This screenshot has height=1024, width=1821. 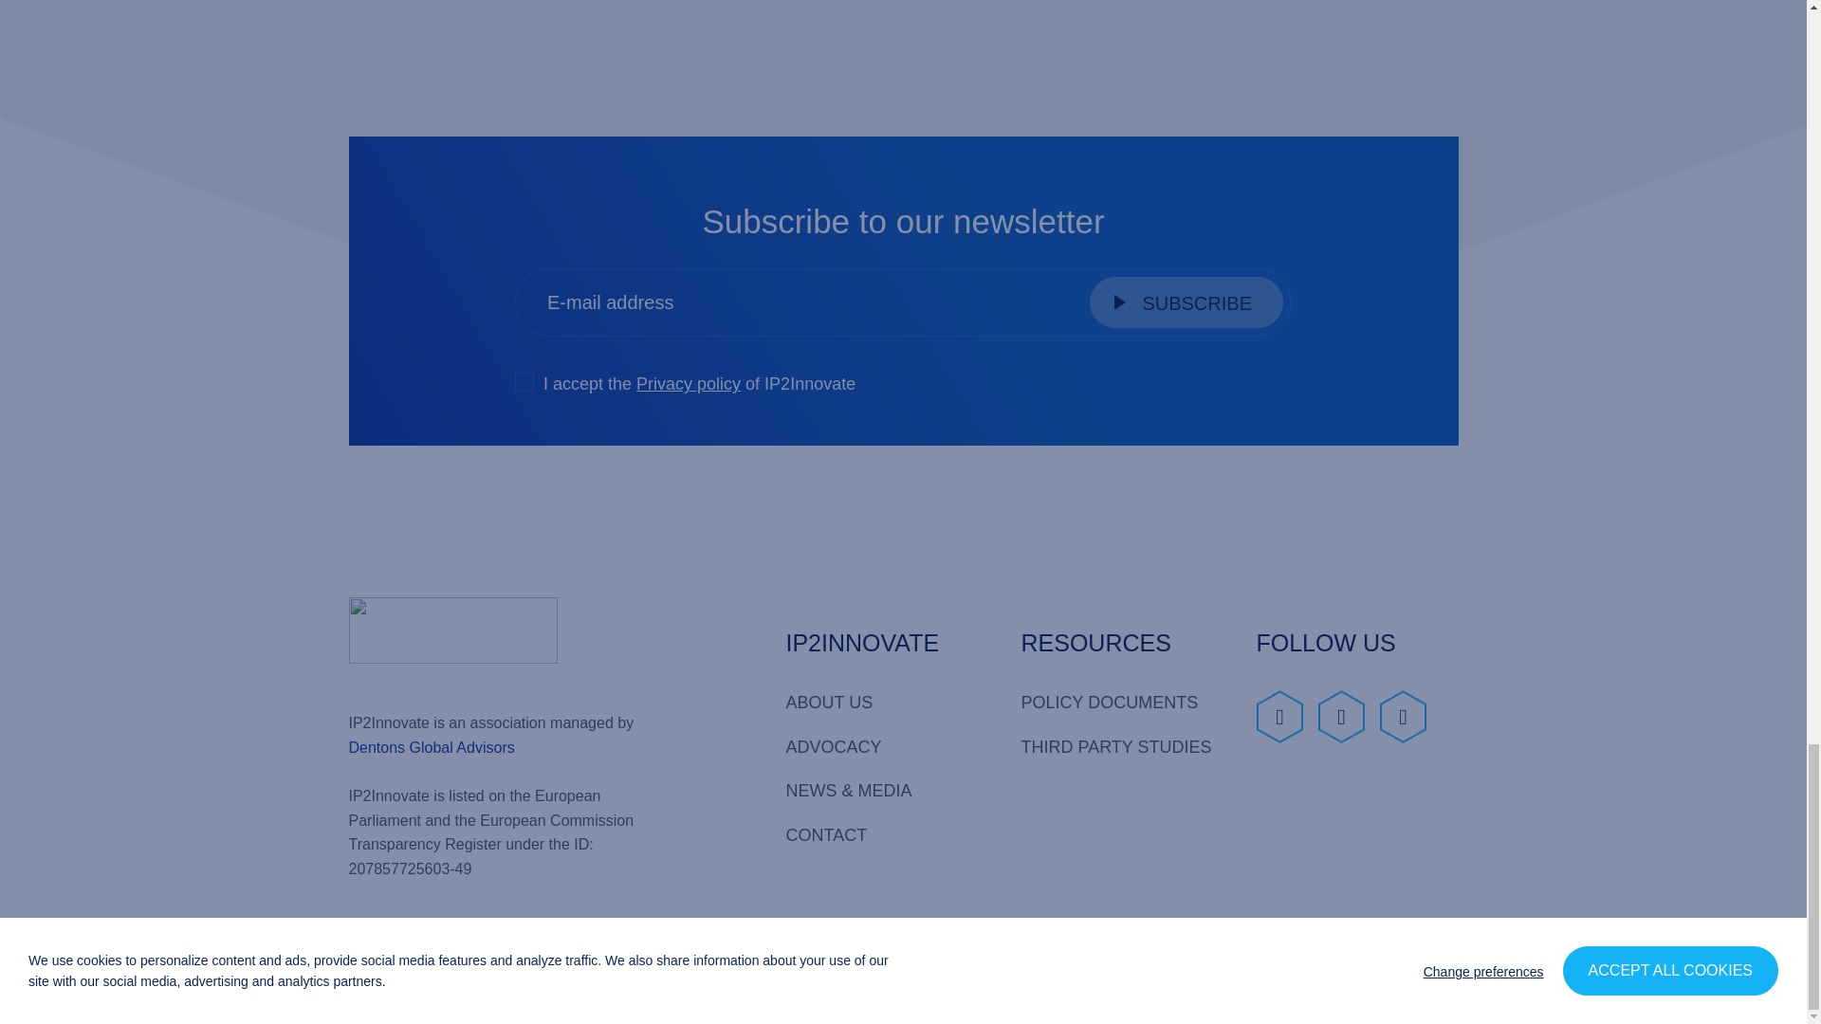 What do you see at coordinates (886, 703) in the screenshot?
I see `ABOUT US` at bounding box center [886, 703].